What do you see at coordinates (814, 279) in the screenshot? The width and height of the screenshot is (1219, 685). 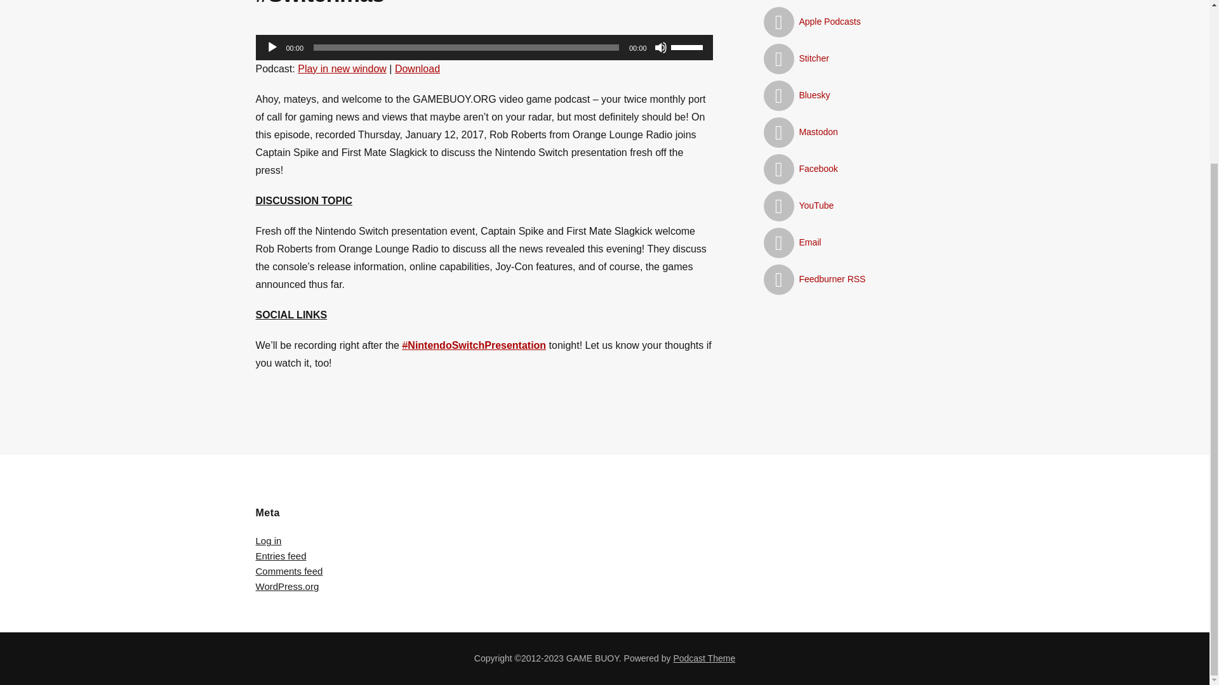 I see `Feedburner RSS` at bounding box center [814, 279].